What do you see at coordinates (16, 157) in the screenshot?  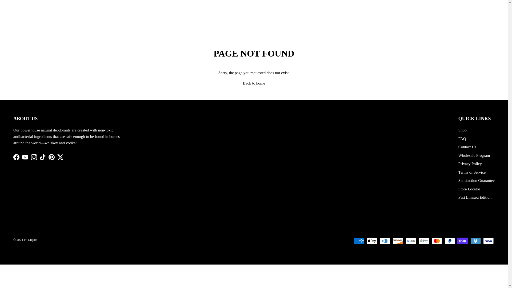 I see `Facebook` at bounding box center [16, 157].